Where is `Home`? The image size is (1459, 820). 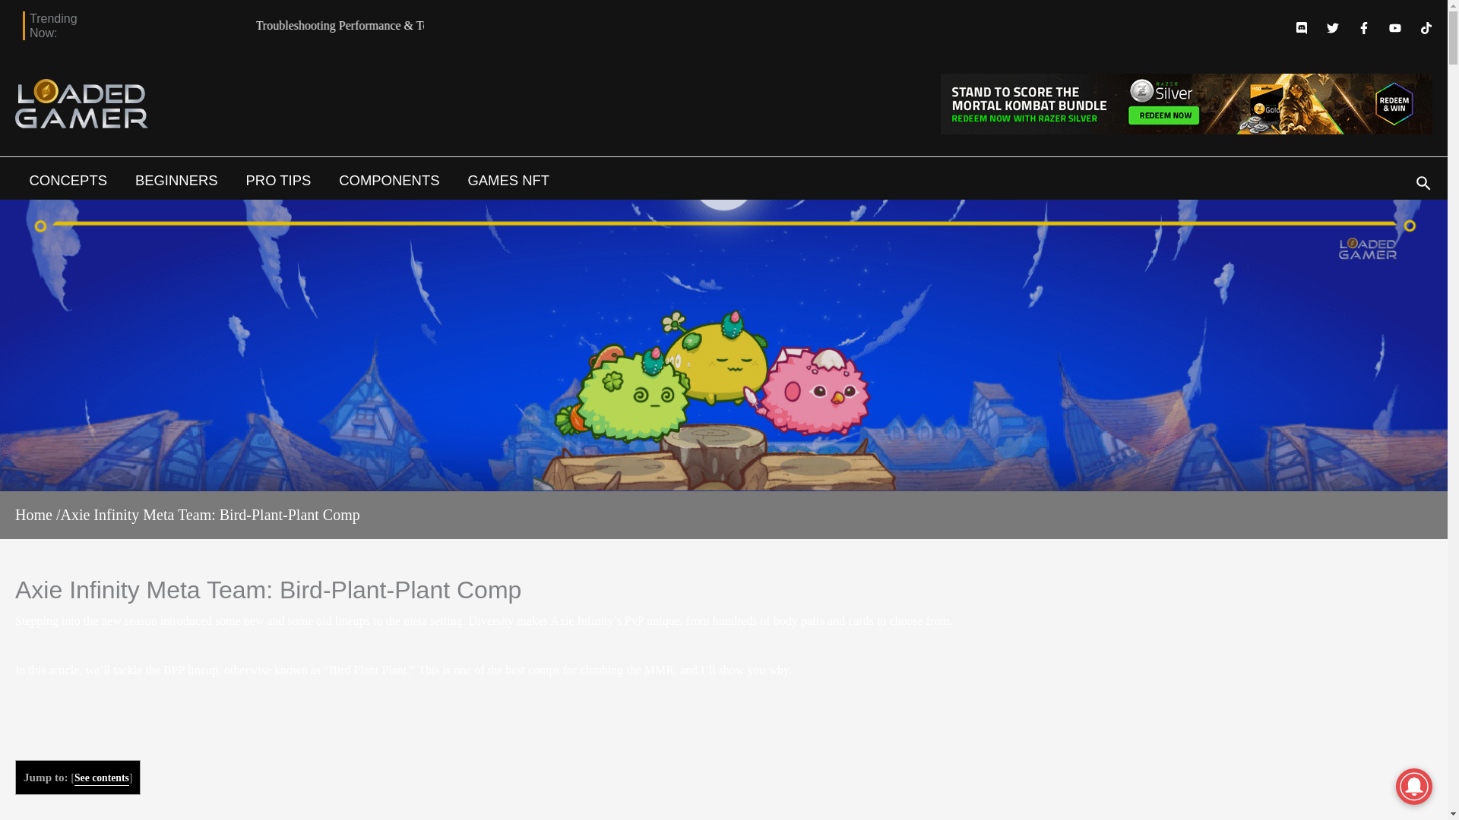
Home is located at coordinates (33, 515).